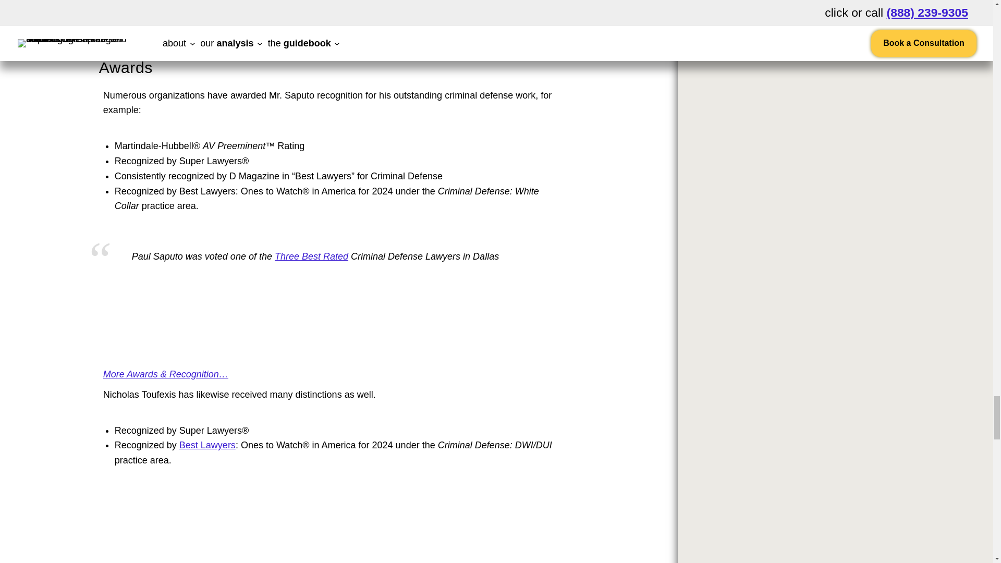  What do you see at coordinates (139, 353) in the screenshot?
I see `Martindale AV Rating. Click here for more Information.` at bounding box center [139, 353].